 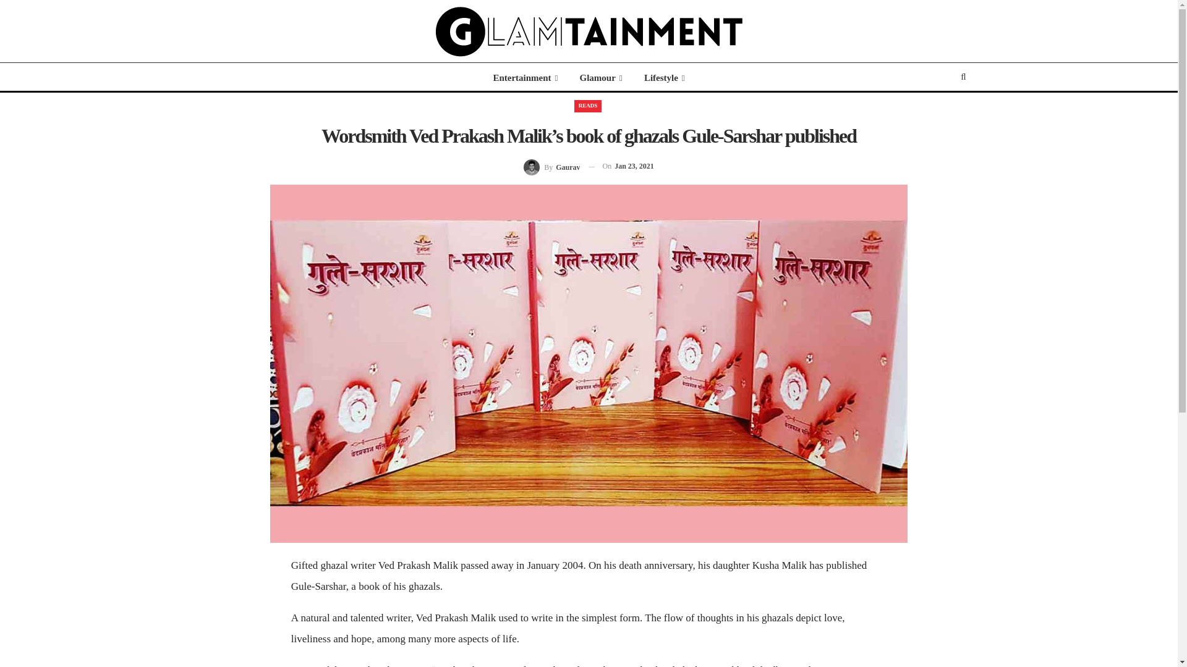 I want to click on Browse Author Articles, so click(x=551, y=166).